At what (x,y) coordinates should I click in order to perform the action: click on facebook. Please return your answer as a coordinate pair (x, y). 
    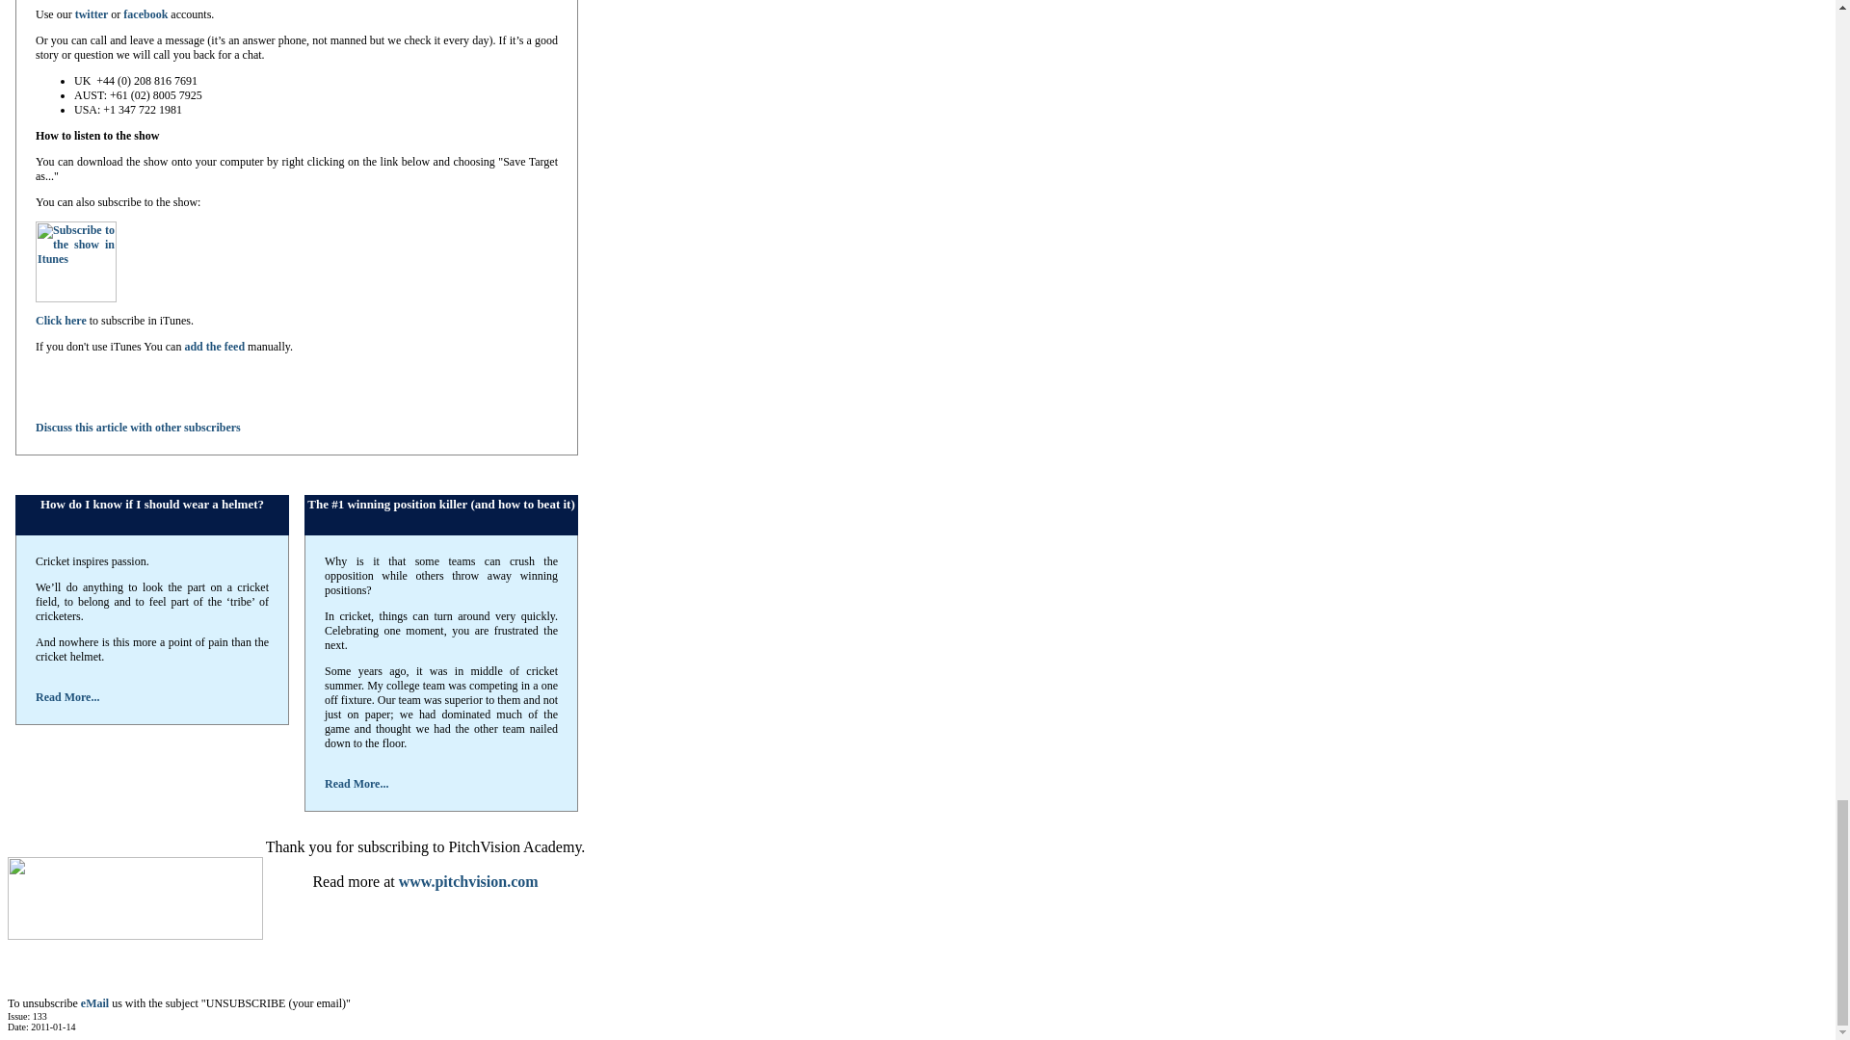
    Looking at the image, I should click on (145, 13).